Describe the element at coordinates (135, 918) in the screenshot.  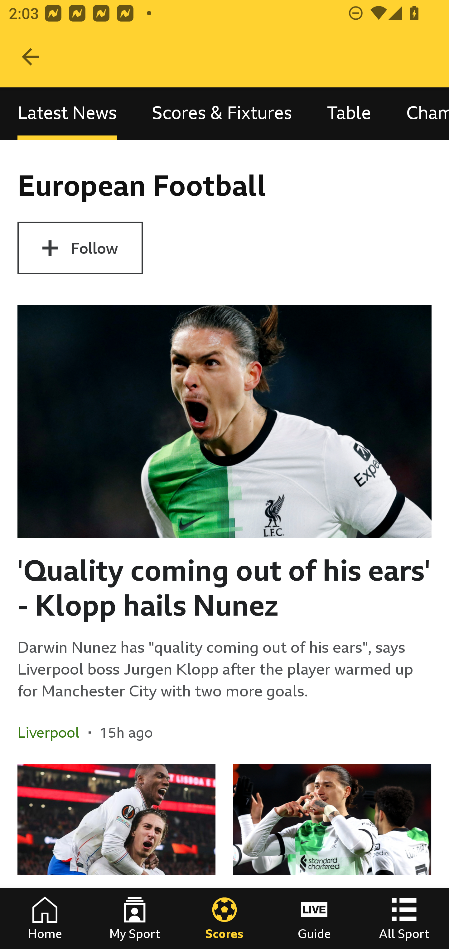
I see `My Sport` at that location.